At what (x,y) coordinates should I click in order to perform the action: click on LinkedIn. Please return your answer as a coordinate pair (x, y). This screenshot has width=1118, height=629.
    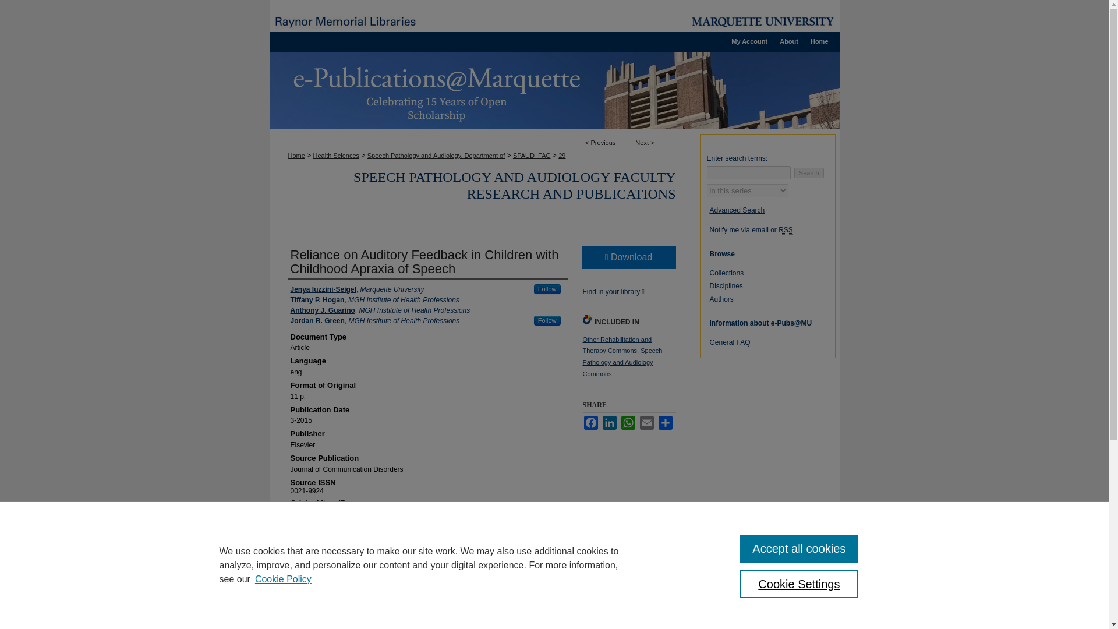
    Looking at the image, I should click on (609, 422).